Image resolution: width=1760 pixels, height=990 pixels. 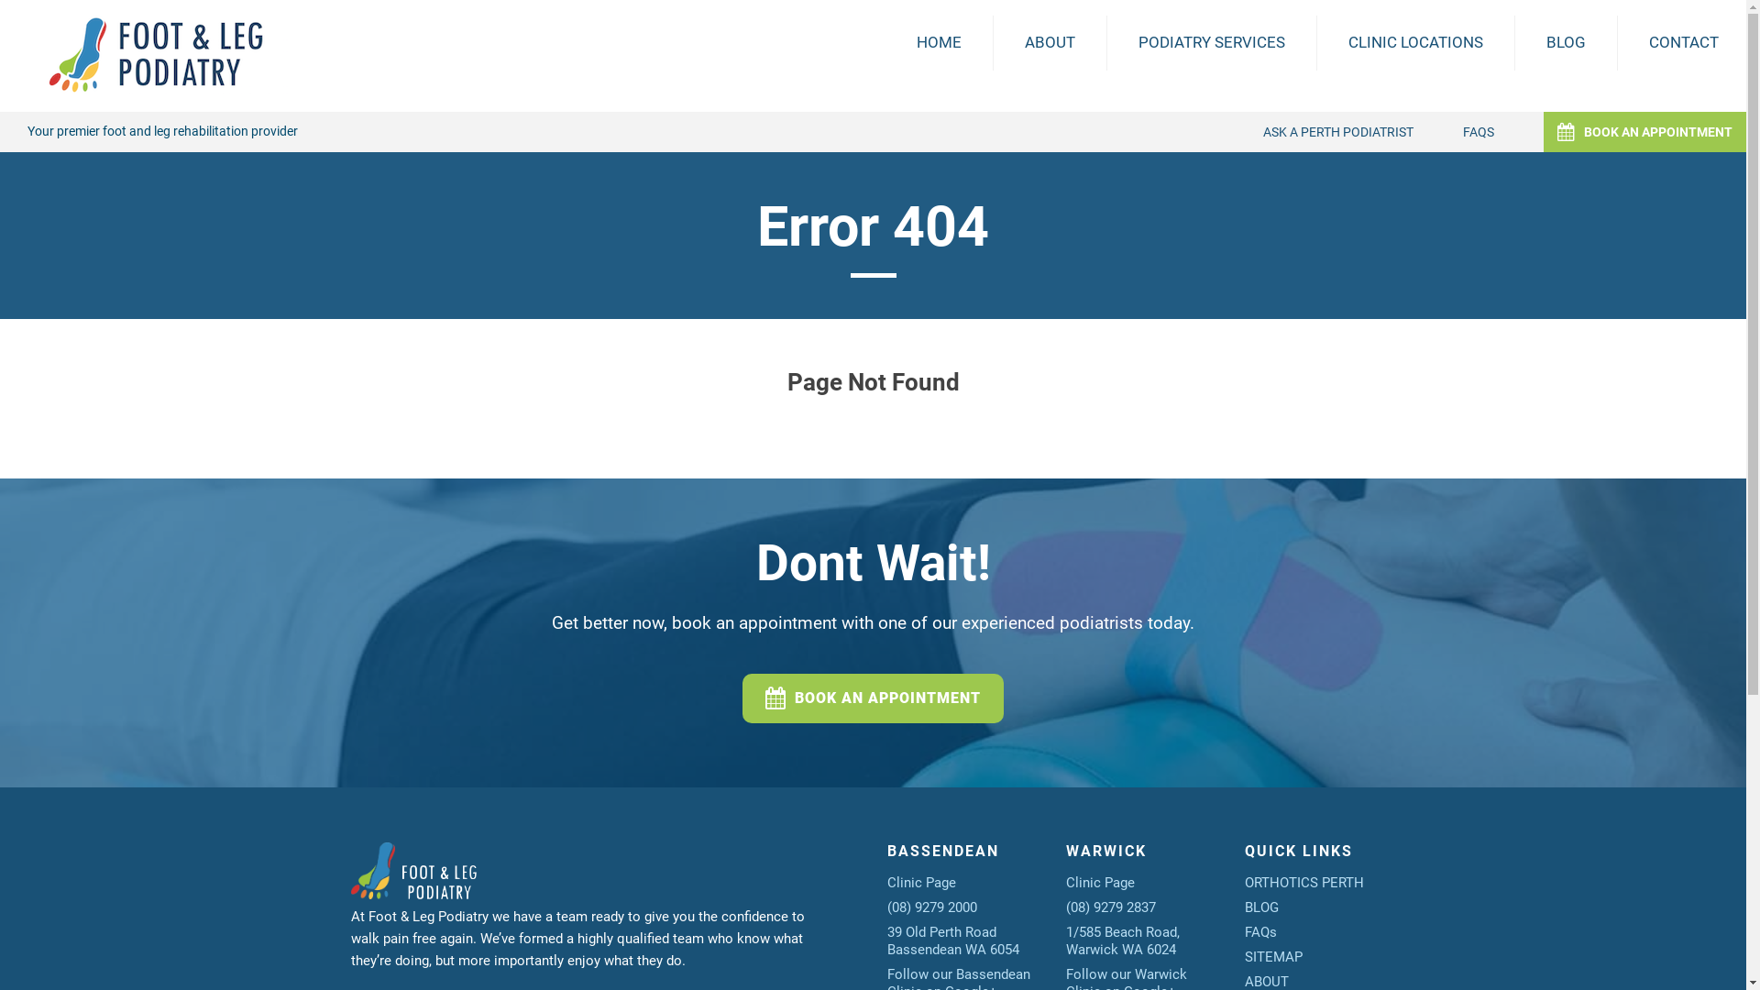 What do you see at coordinates (1122, 940) in the screenshot?
I see `1/585 Beach Road, Warwick WA 6024` at bounding box center [1122, 940].